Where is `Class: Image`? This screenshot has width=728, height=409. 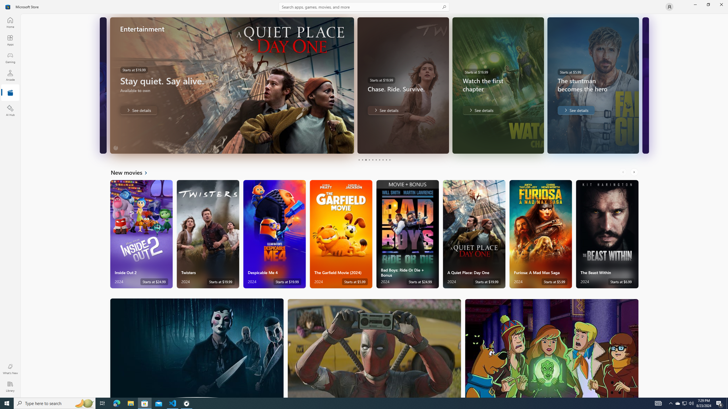
Class: Image is located at coordinates (8, 7).